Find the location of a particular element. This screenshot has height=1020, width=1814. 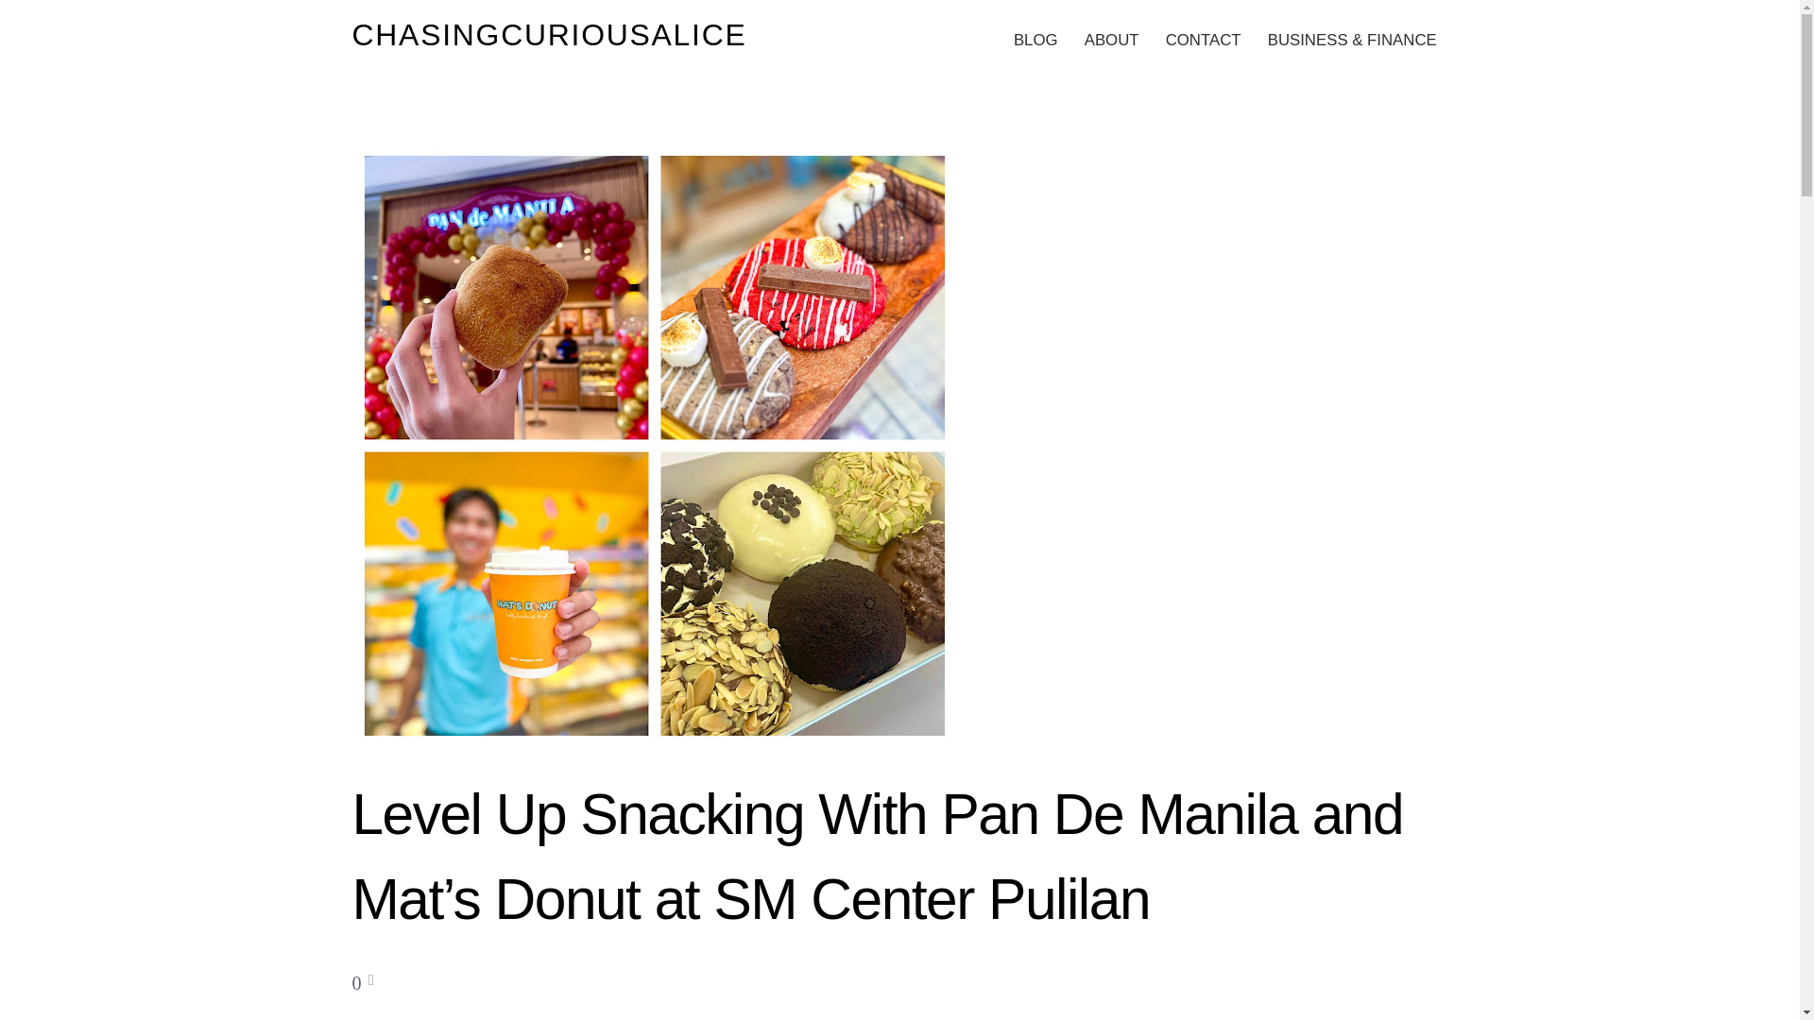

BLOG is located at coordinates (1035, 40).